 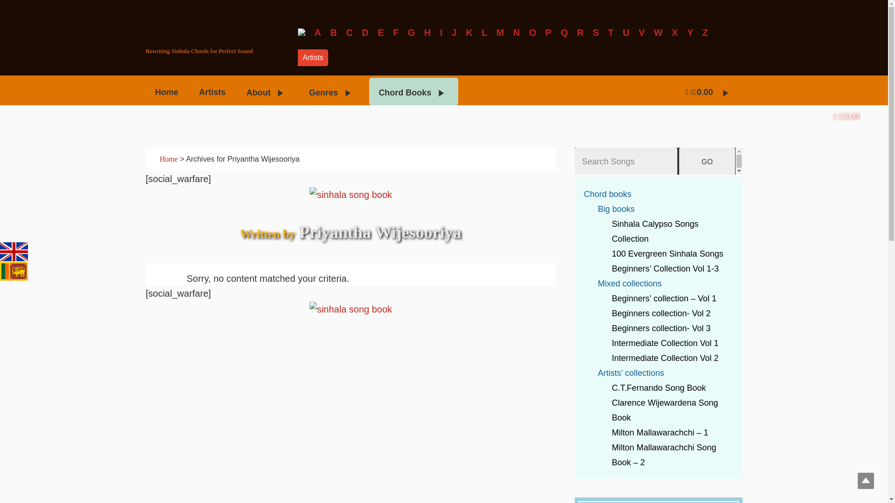 I want to click on T, so click(x=610, y=33).